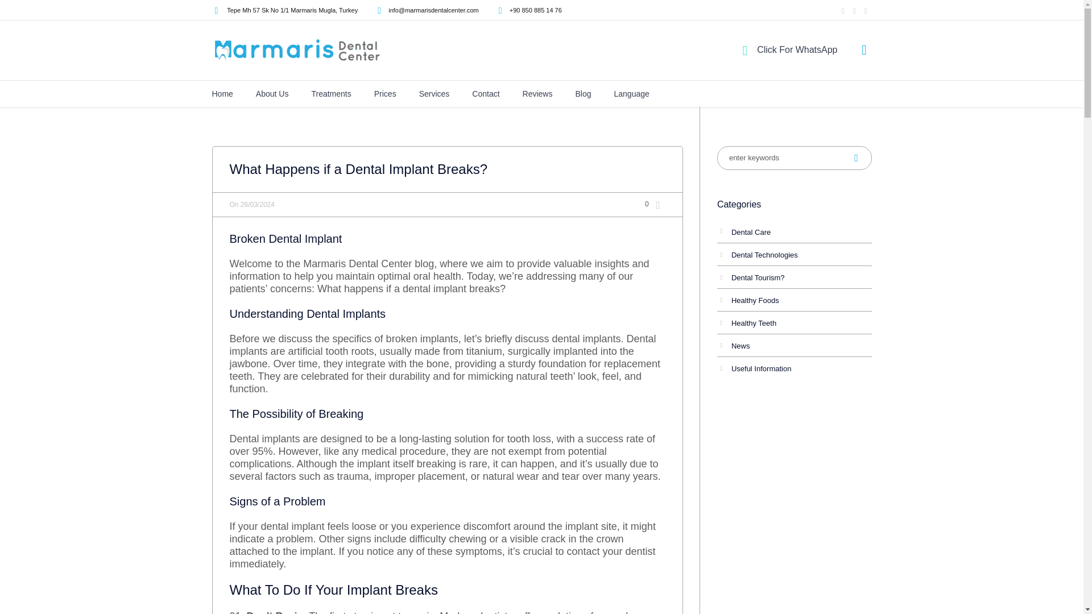 Image resolution: width=1092 pixels, height=614 pixels. Describe the element at coordinates (854, 11) in the screenshot. I see `Twitter` at that location.